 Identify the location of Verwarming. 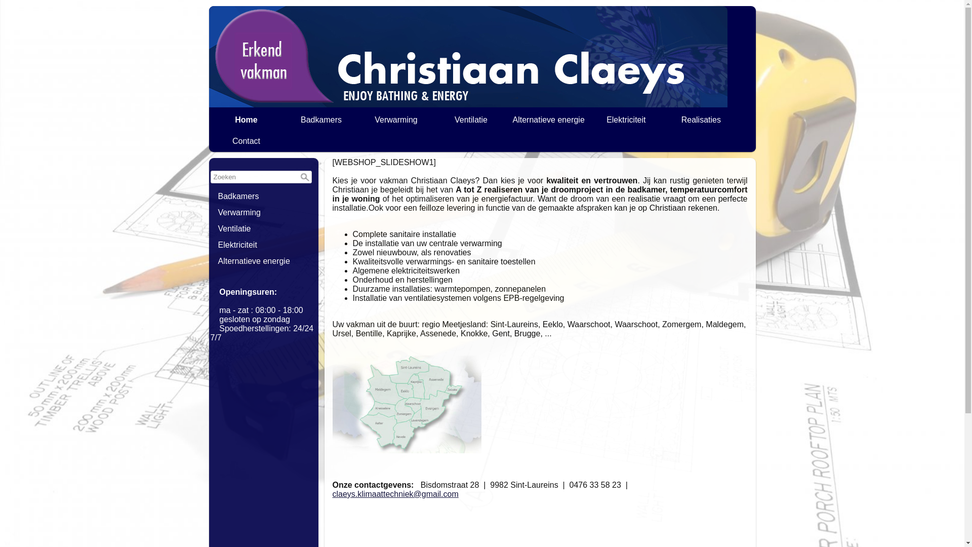
(264, 213).